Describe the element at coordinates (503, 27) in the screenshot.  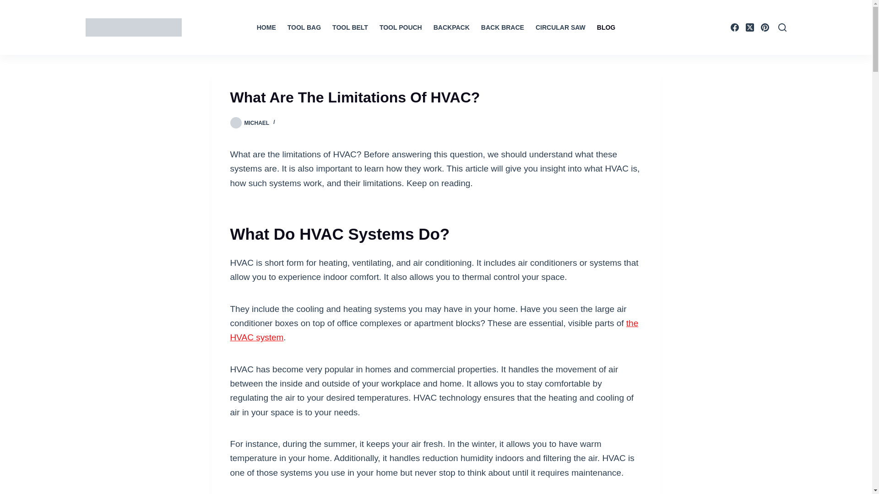
I see `BACK BRACE` at that location.